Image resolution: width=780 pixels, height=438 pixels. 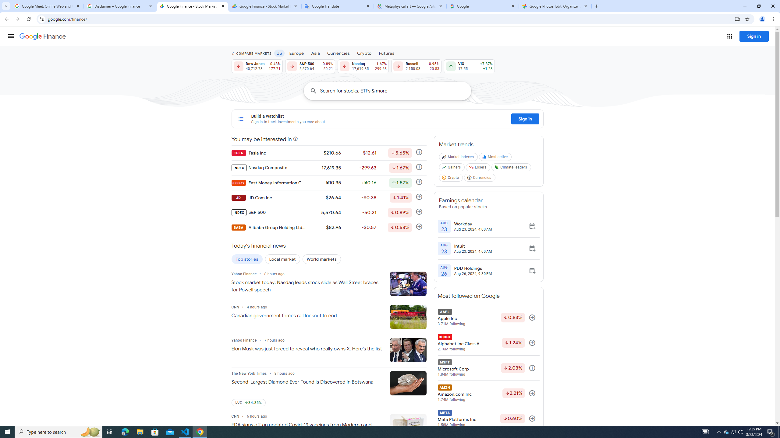 I want to click on Add to calendar, so click(x=532, y=271).